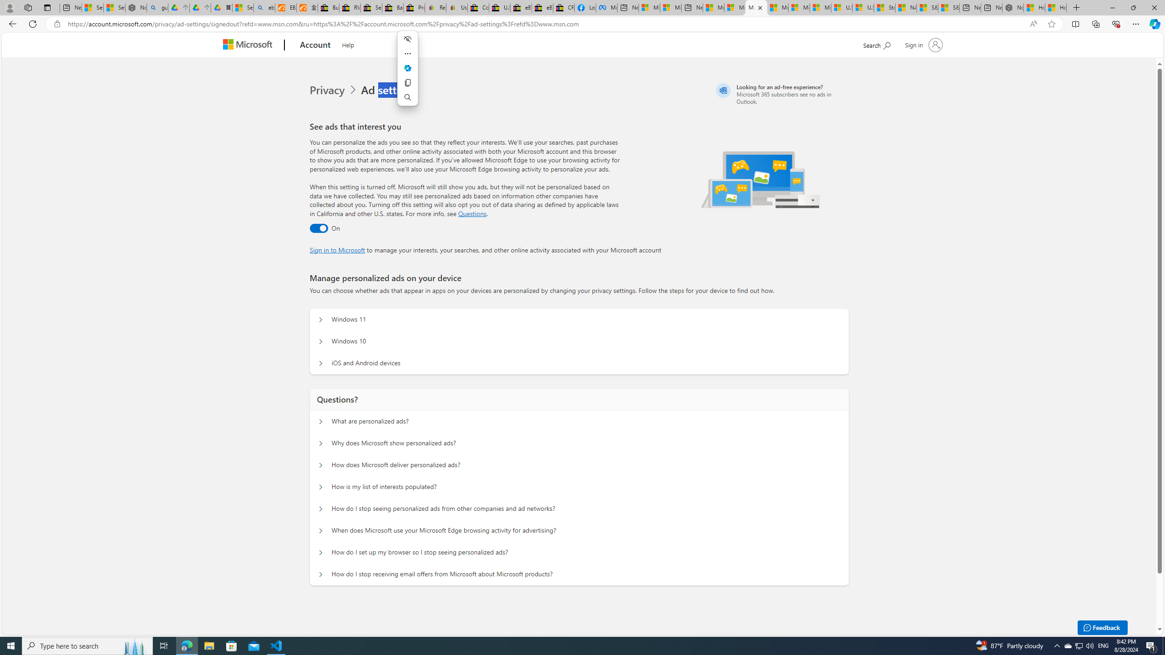 This screenshot has height=655, width=1165. What do you see at coordinates (321, 465) in the screenshot?
I see `Questions? How does Microsoft deliver personalized ads?` at bounding box center [321, 465].